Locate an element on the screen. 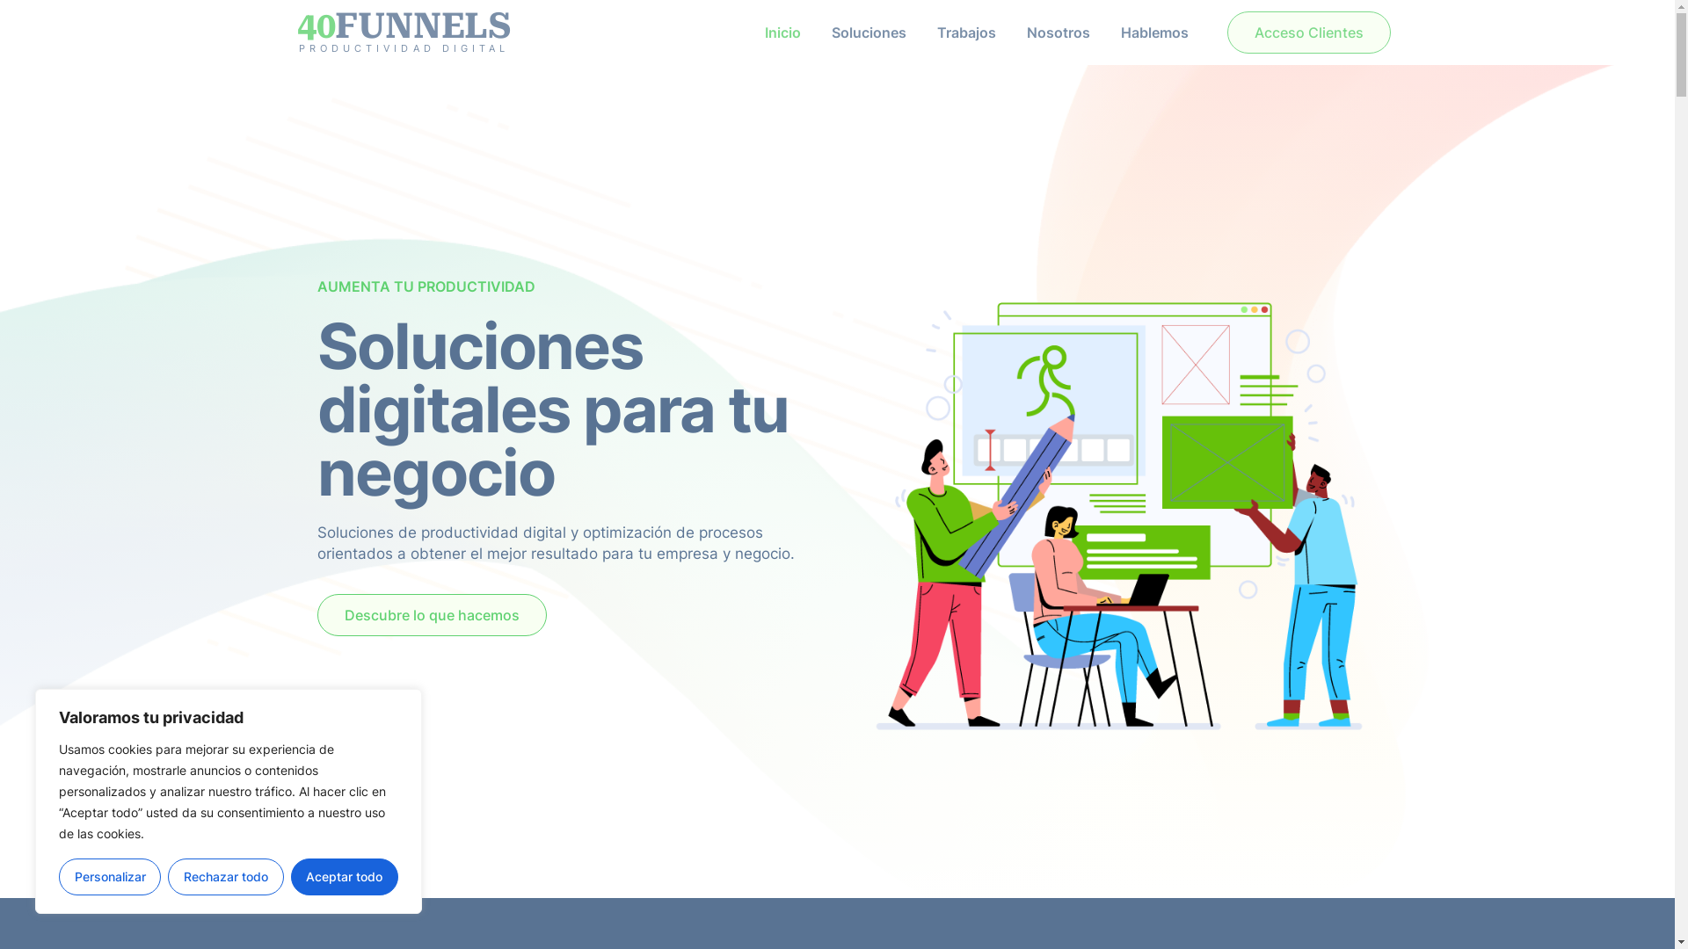 The height and width of the screenshot is (949, 1688). Nosotros is located at coordinates (1059, 33).